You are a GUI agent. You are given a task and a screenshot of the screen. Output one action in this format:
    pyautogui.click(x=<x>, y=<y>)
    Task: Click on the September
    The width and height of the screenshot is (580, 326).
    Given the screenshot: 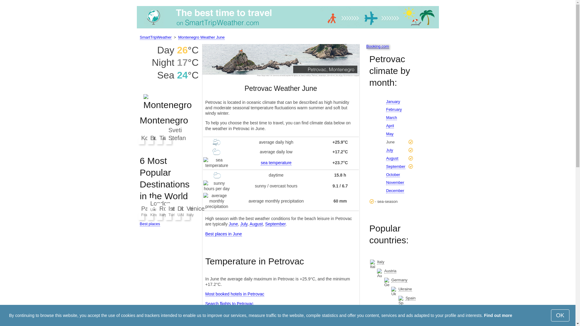 What is the action you would take?
    pyautogui.click(x=275, y=224)
    